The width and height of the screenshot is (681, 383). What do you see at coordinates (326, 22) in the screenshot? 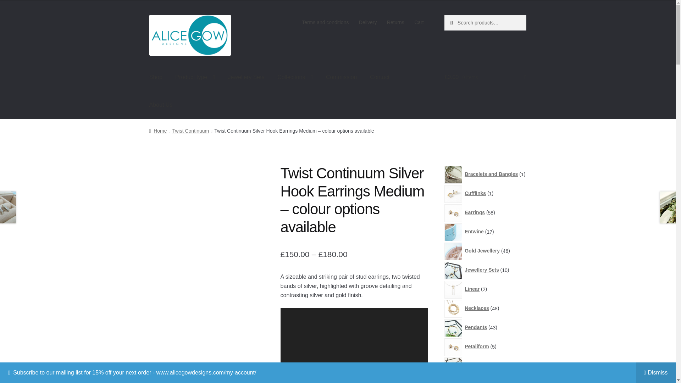
I see `Terms and conditions` at bounding box center [326, 22].